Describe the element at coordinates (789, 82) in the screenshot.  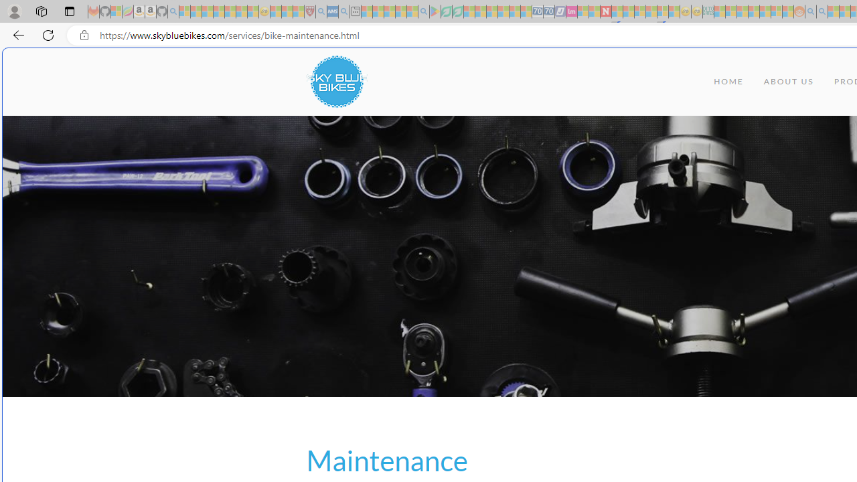
I see `ABOUT US` at that location.